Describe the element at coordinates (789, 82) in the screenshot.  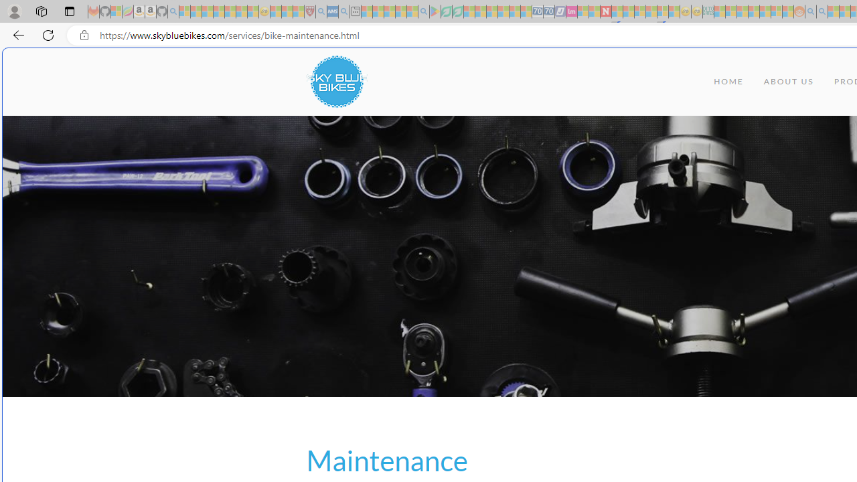
I see `ABOUT US` at that location.